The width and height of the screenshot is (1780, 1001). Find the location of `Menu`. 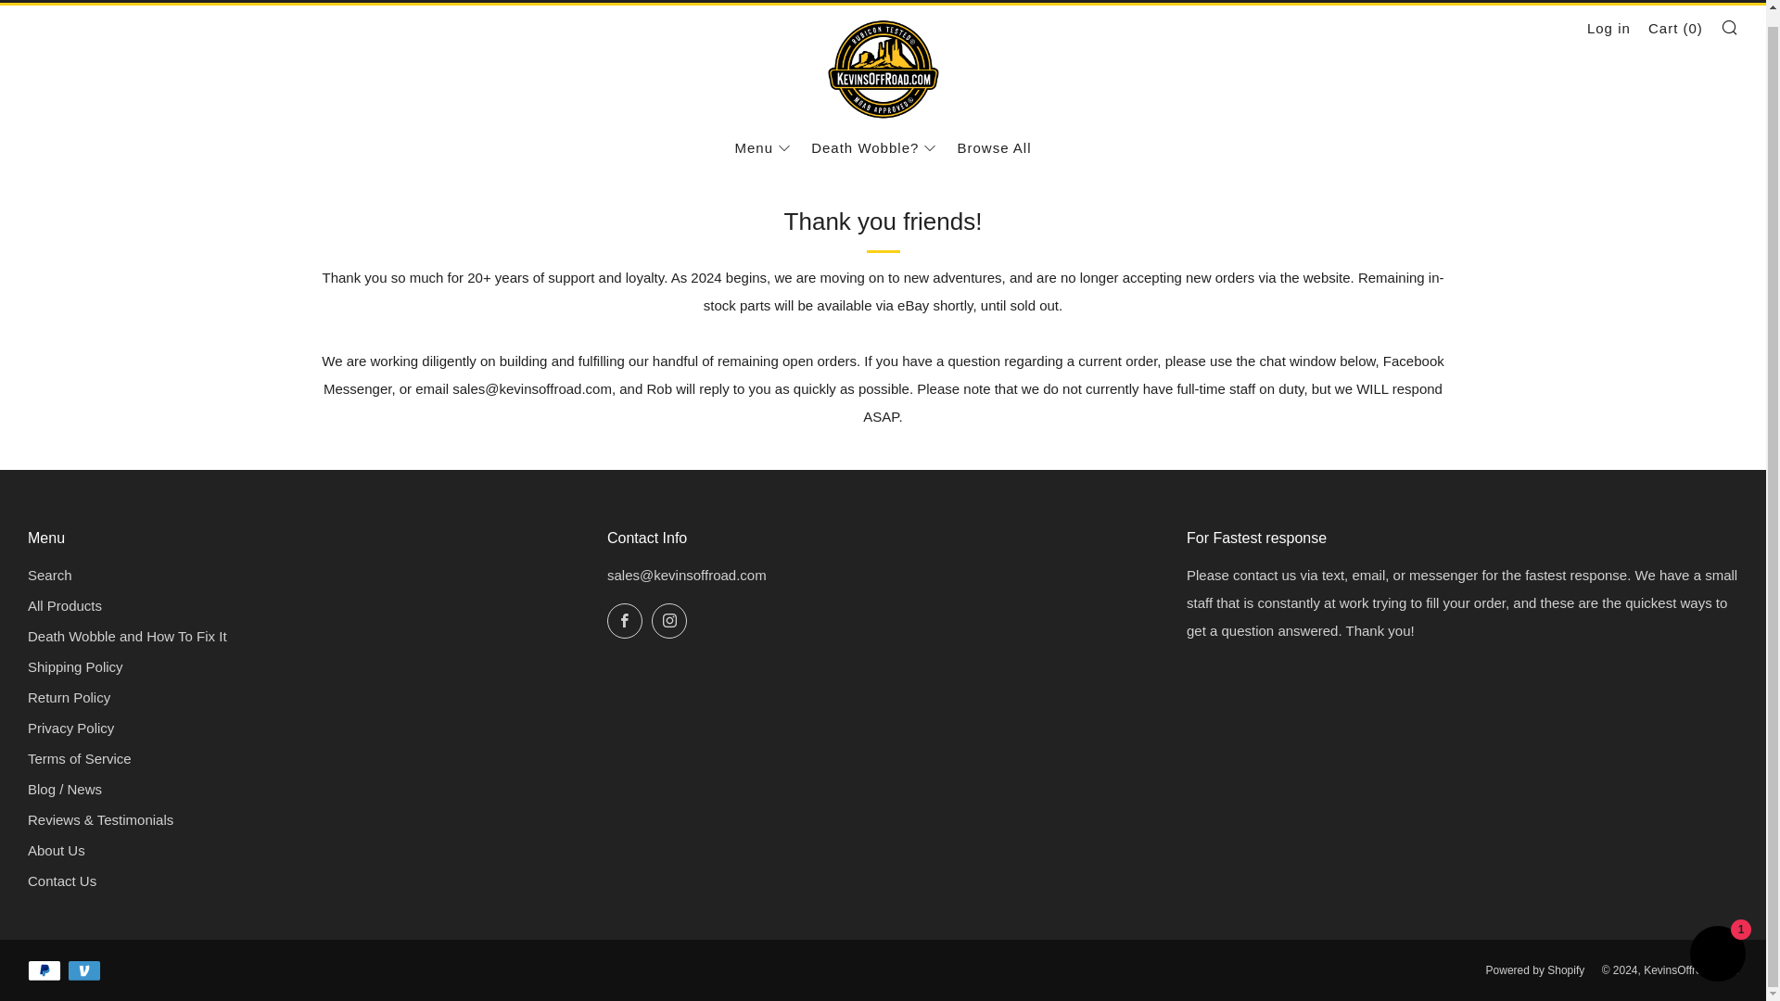

Menu is located at coordinates (762, 148).